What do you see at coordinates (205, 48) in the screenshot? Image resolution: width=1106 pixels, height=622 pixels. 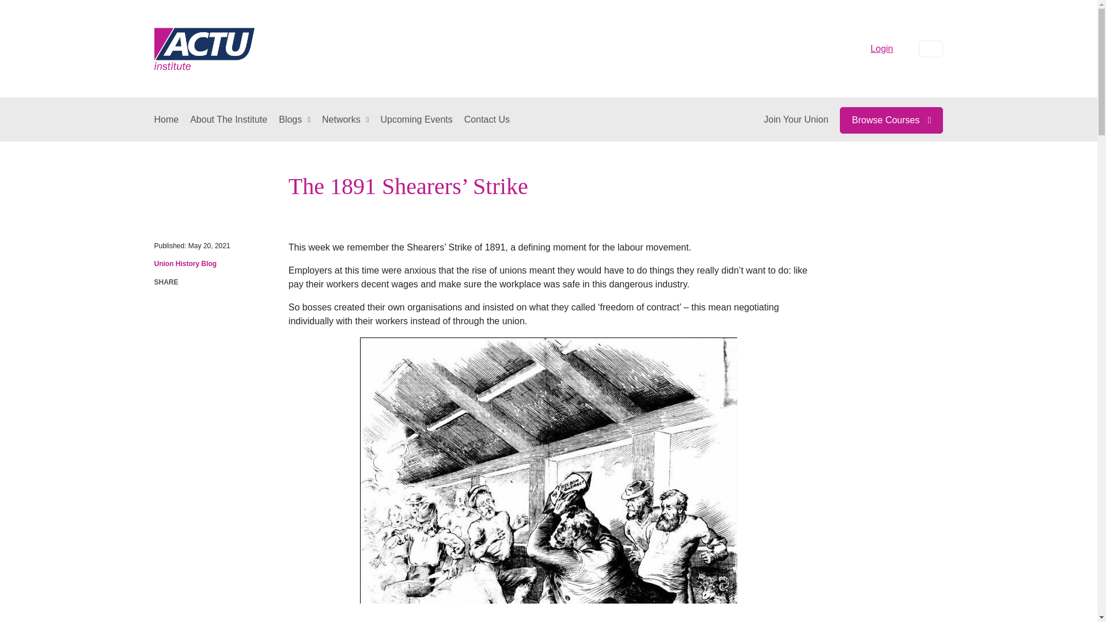 I see `atui-logo` at bounding box center [205, 48].